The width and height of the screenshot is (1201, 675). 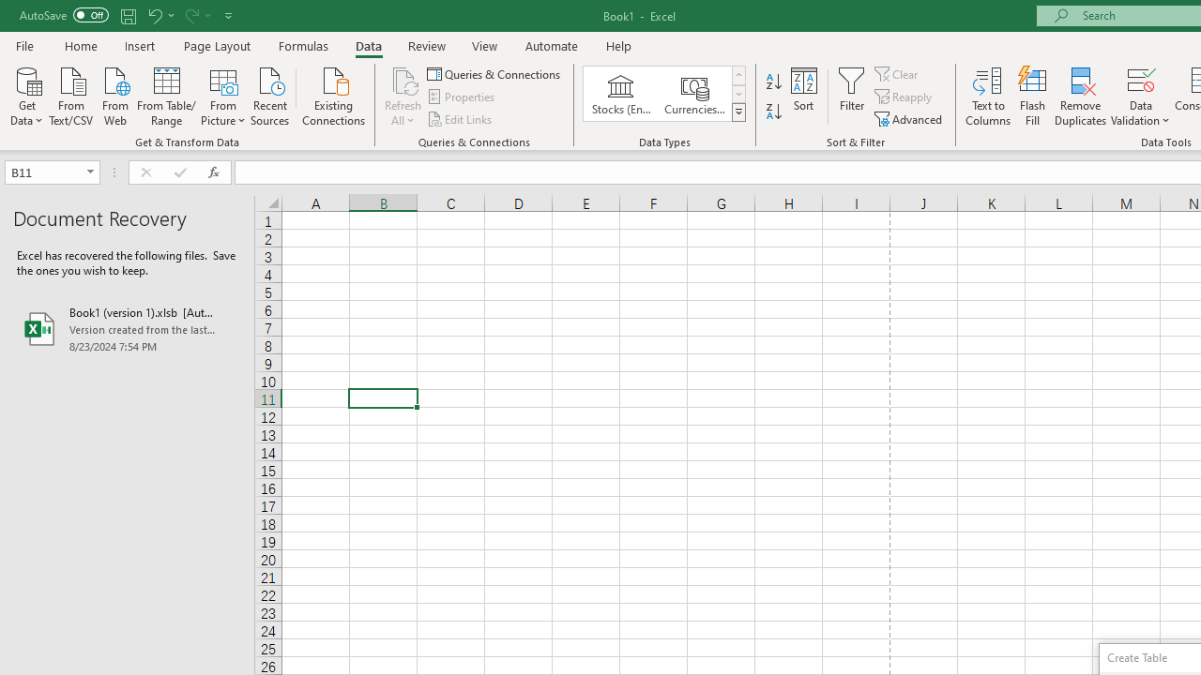 What do you see at coordinates (1081, 96) in the screenshot?
I see `Remove Duplicates` at bounding box center [1081, 96].